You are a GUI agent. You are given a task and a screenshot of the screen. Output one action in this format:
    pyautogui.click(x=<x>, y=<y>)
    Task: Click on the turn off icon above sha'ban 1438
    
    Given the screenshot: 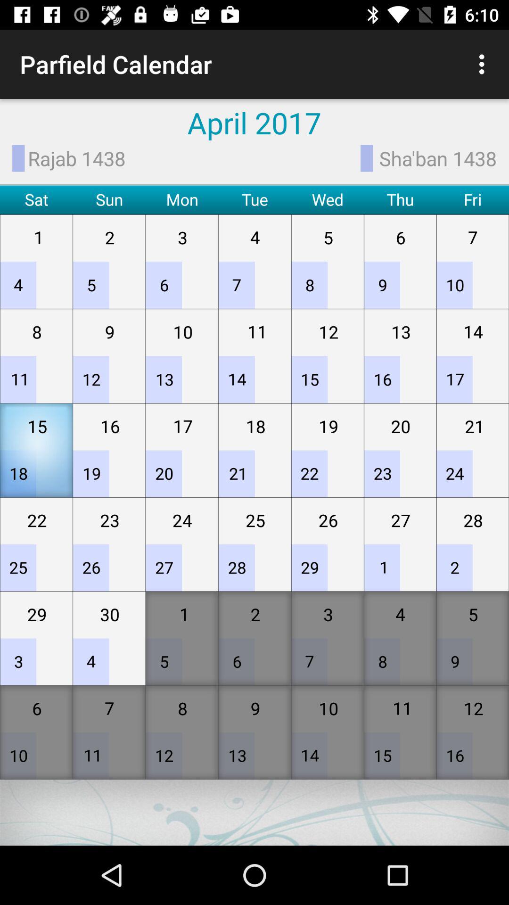 What is the action you would take?
    pyautogui.click(x=484, y=64)
    